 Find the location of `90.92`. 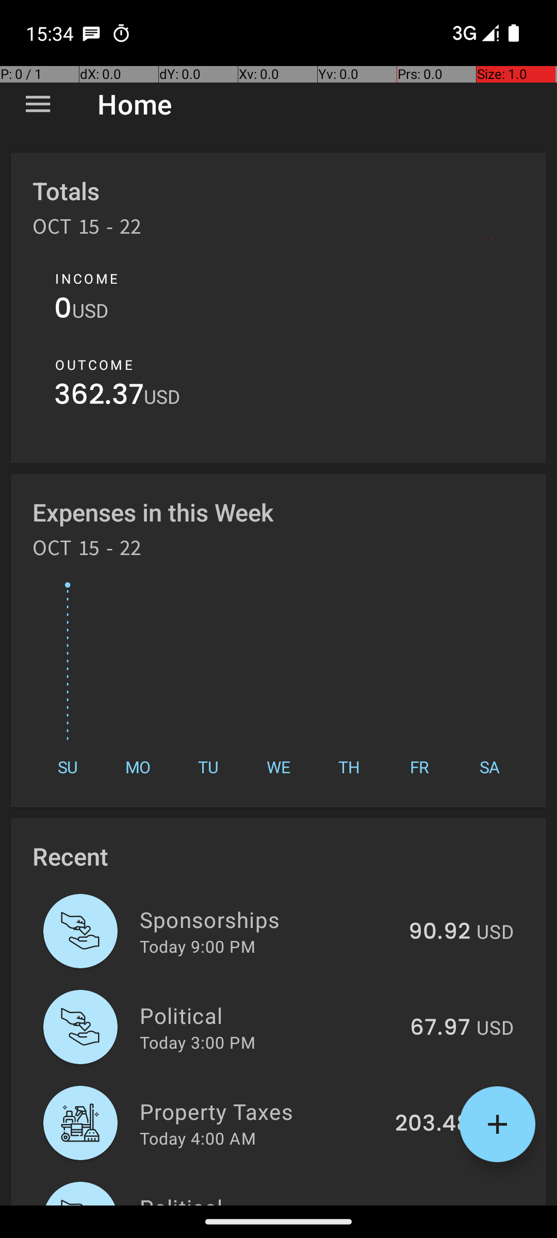

90.92 is located at coordinates (439, 932).